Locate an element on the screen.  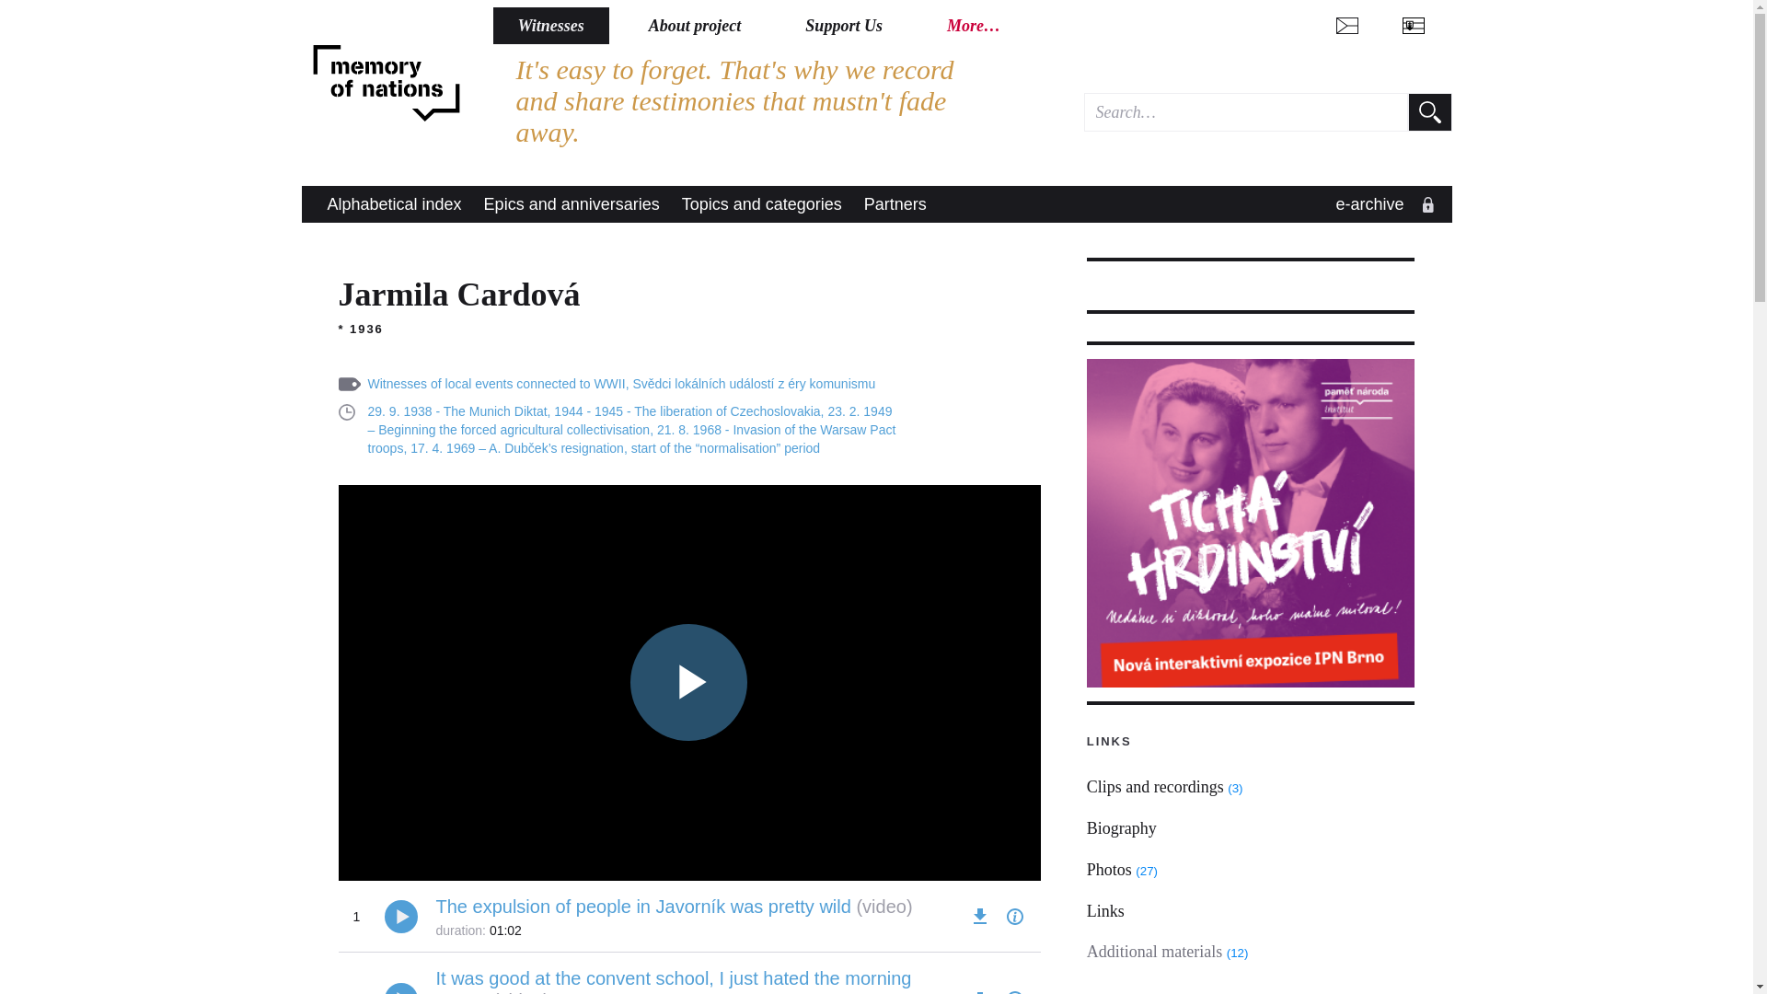
e-archive is located at coordinates (1381, 203).